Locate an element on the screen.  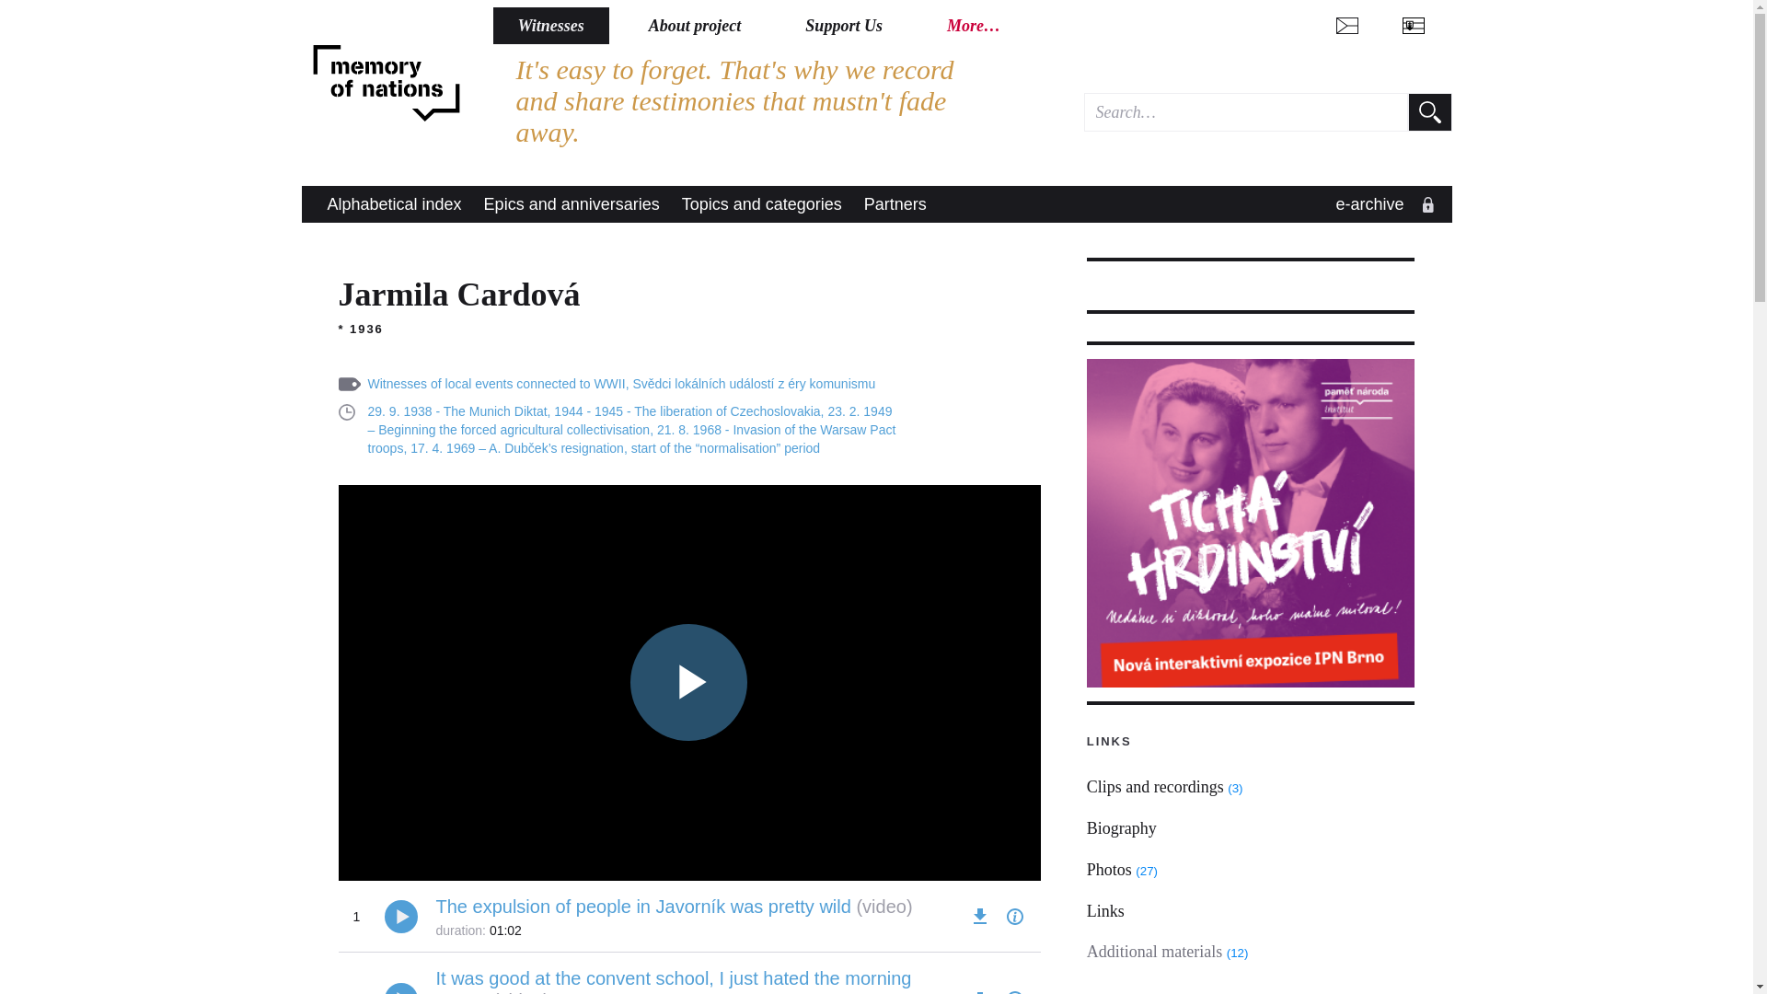
e-archive is located at coordinates (1381, 203).